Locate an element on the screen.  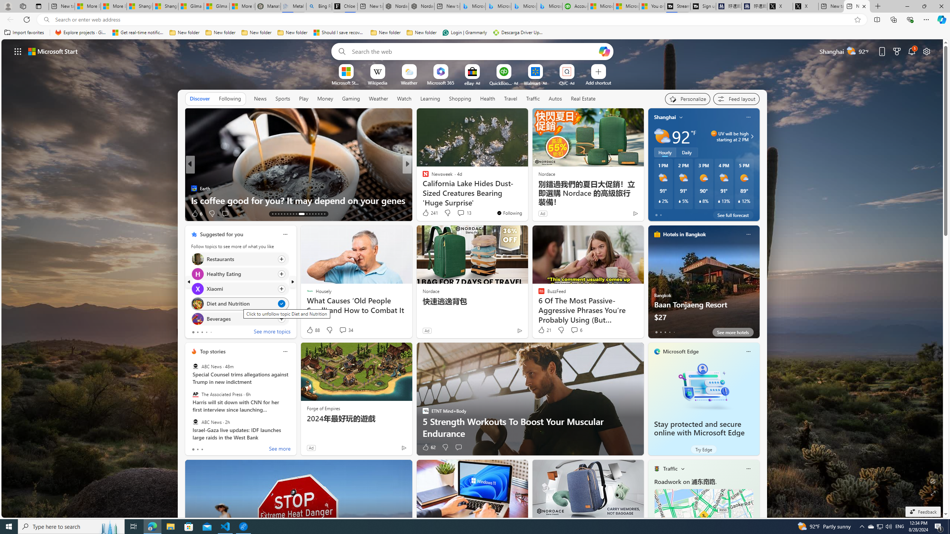
AutomationID: tab-17 is located at coordinates (284, 214).